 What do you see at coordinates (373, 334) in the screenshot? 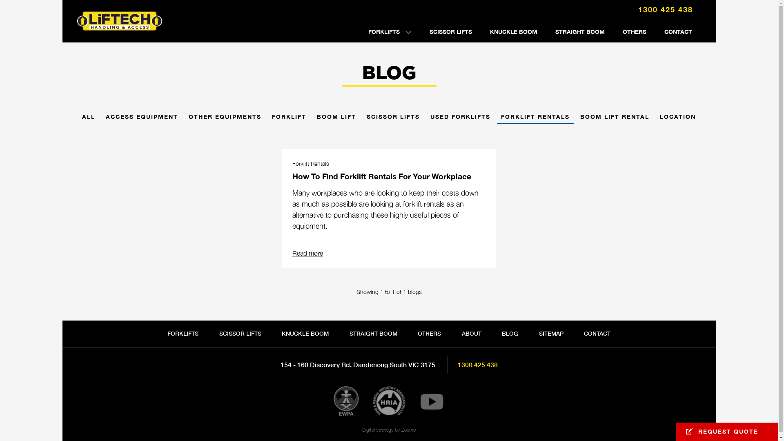
I see `STRAIGHT BOOM` at bounding box center [373, 334].